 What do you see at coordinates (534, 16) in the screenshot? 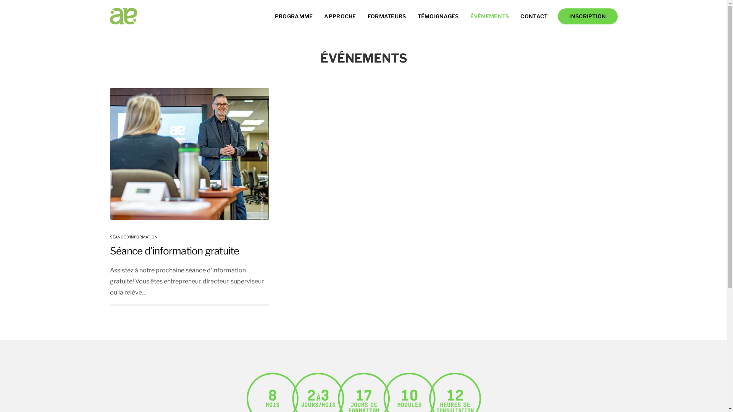
I see `CONTACT` at bounding box center [534, 16].